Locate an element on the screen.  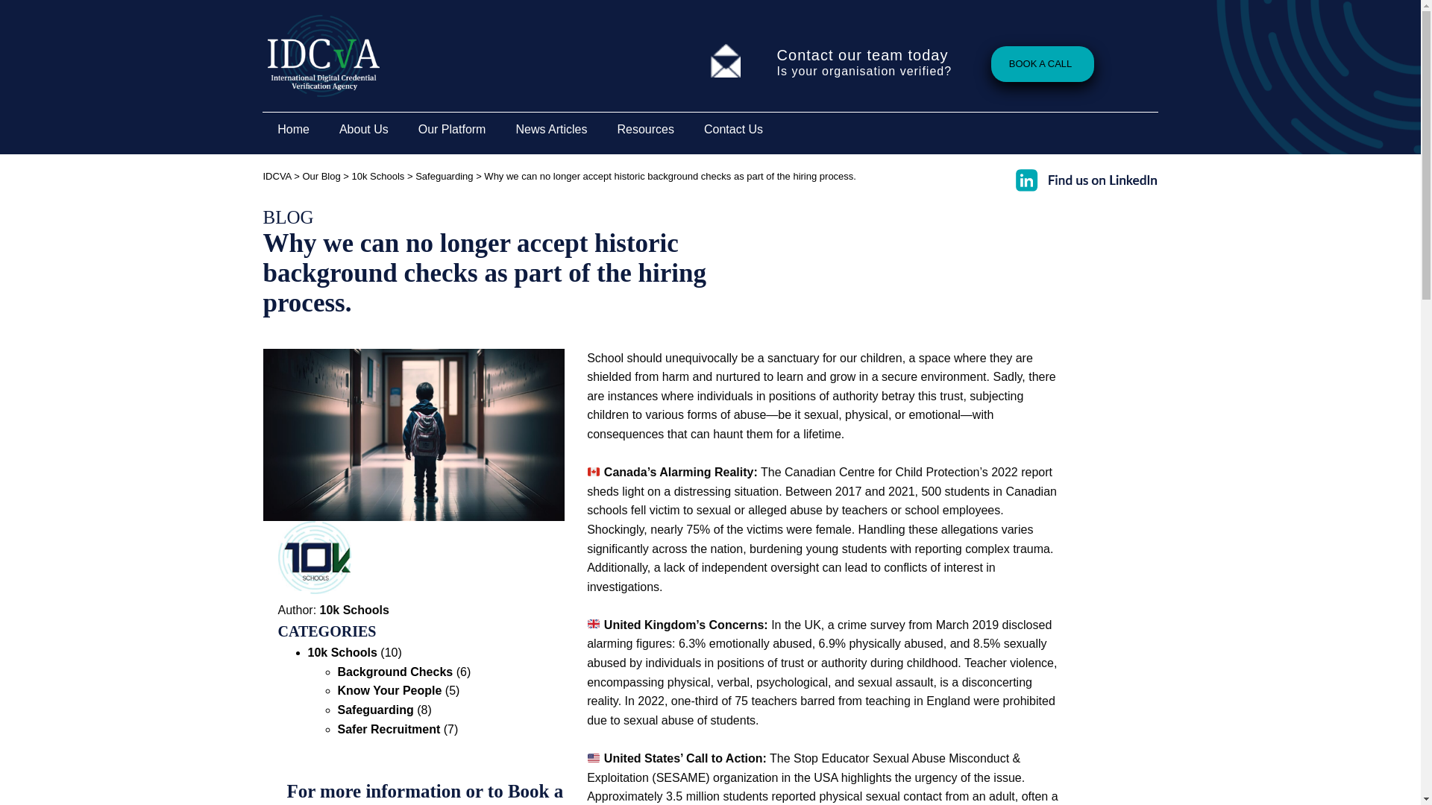
10k Schools is located at coordinates (379, 176).